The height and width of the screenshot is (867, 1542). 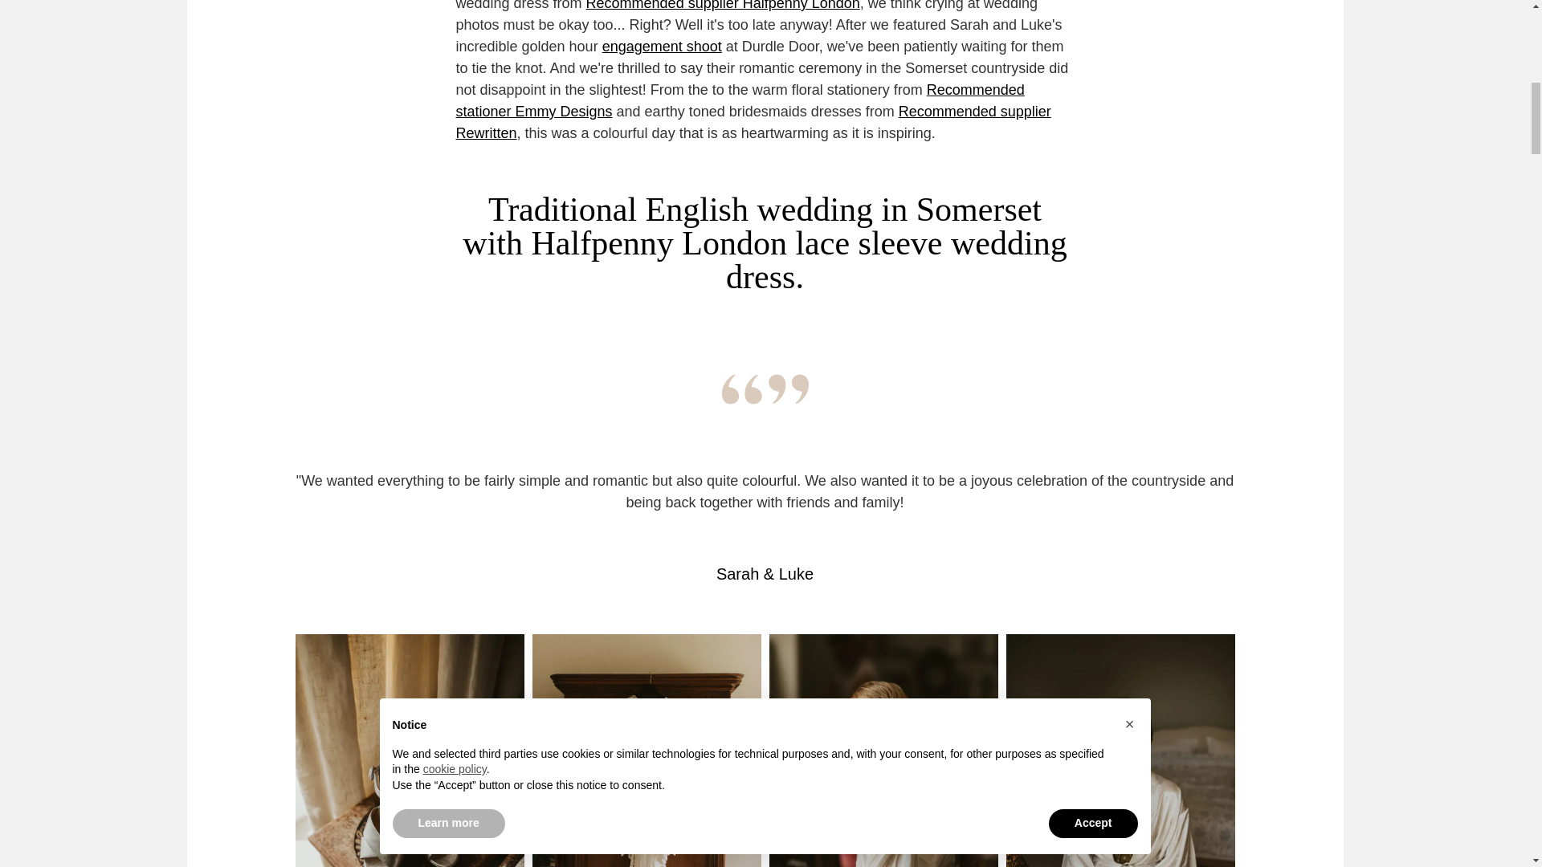 I want to click on engagement shoot, so click(x=662, y=47).